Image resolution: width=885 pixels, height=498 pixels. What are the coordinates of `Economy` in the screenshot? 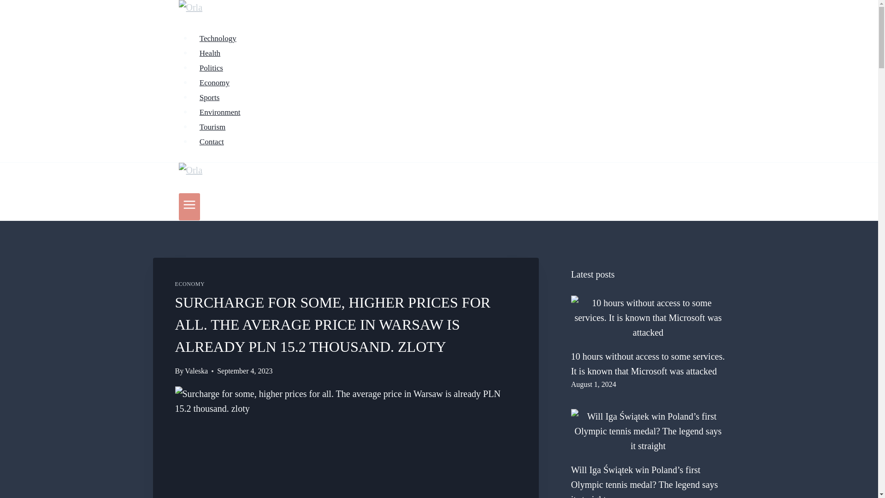 It's located at (215, 82).